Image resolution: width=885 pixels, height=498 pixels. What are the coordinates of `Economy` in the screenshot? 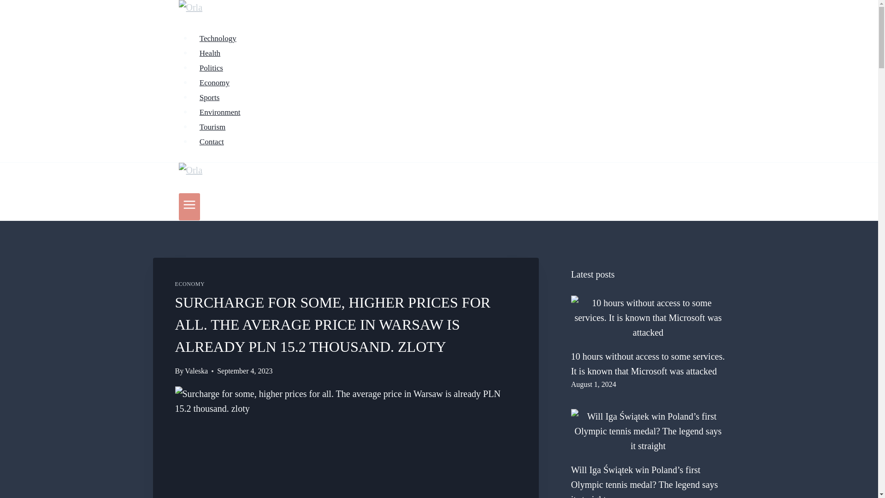 It's located at (215, 82).